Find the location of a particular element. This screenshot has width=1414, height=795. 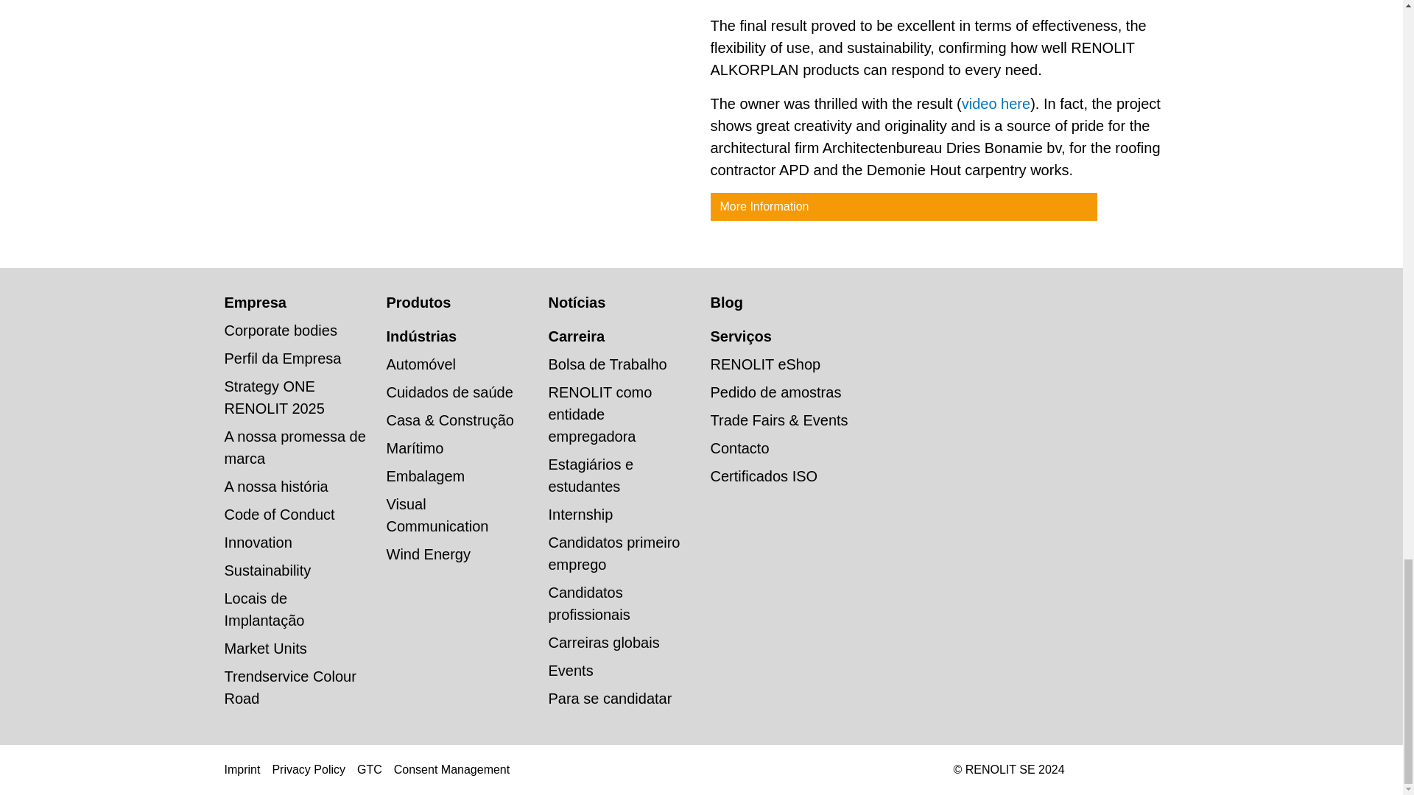

Perfil da Empresa is located at coordinates (281, 358).